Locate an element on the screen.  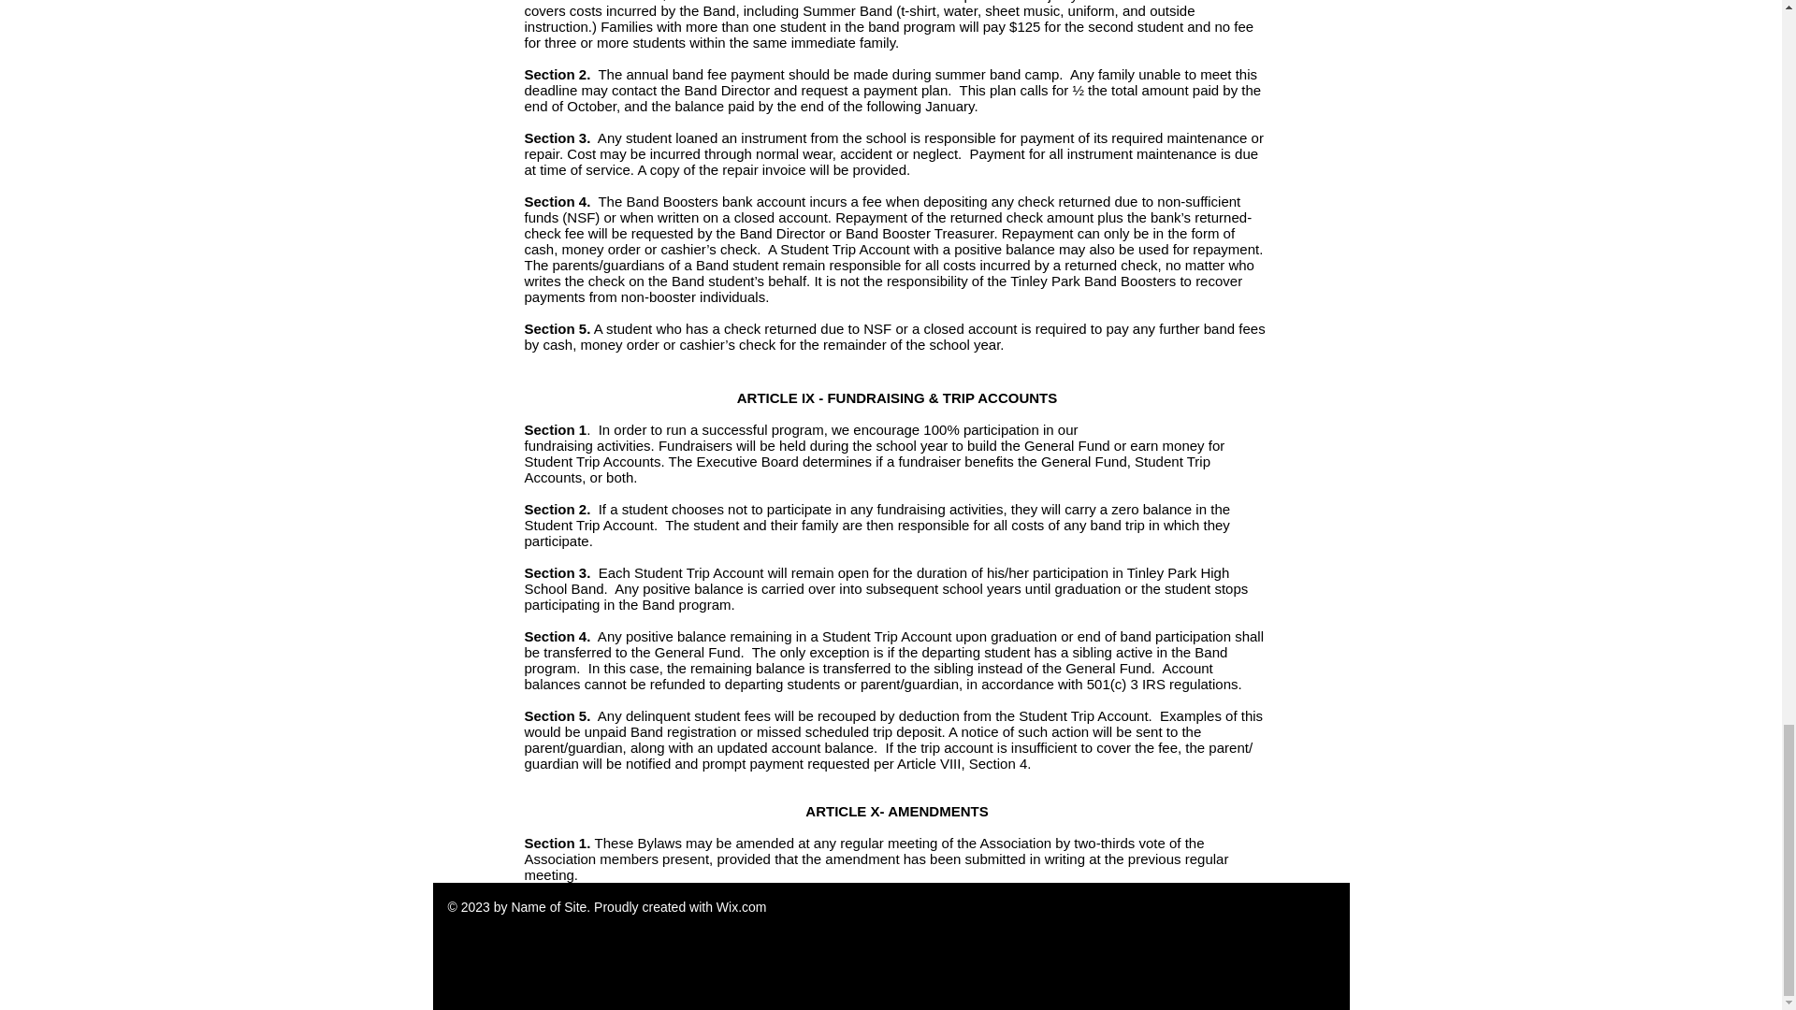
Wix.com is located at coordinates (741, 907).